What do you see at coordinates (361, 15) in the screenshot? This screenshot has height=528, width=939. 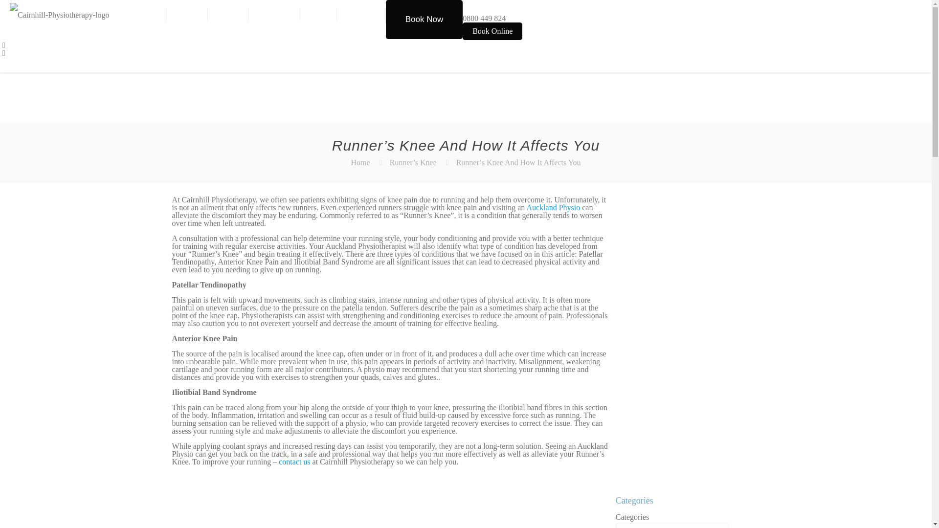 I see `Contact` at bounding box center [361, 15].